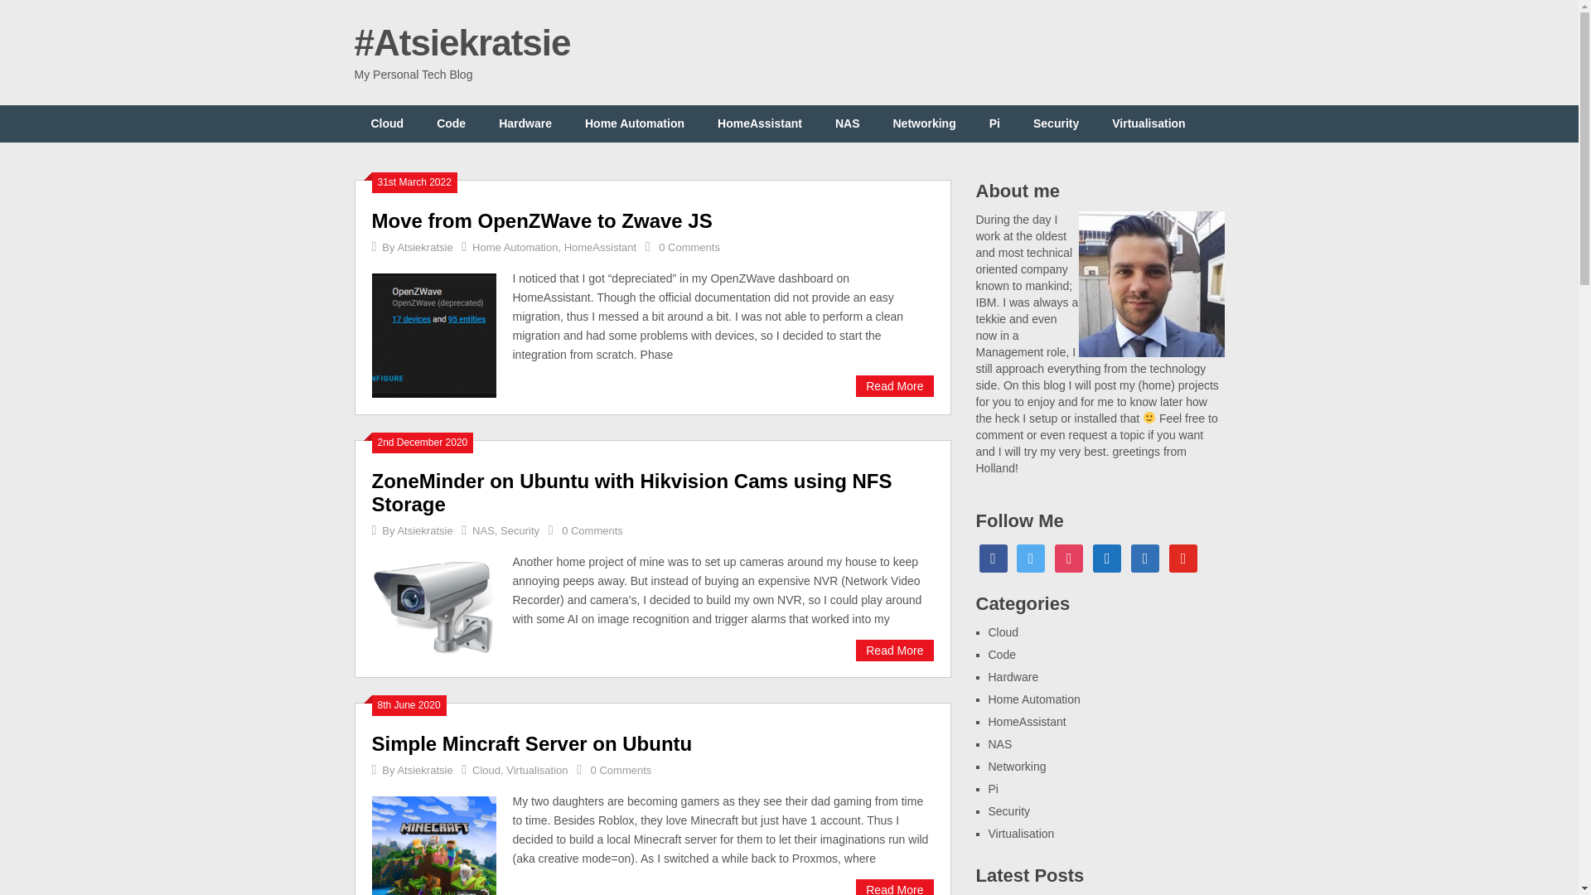 The image size is (1591, 895). Describe the element at coordinates (424, 247) in the screenshot. I see `Posts by Atsiekratsie` at that location.